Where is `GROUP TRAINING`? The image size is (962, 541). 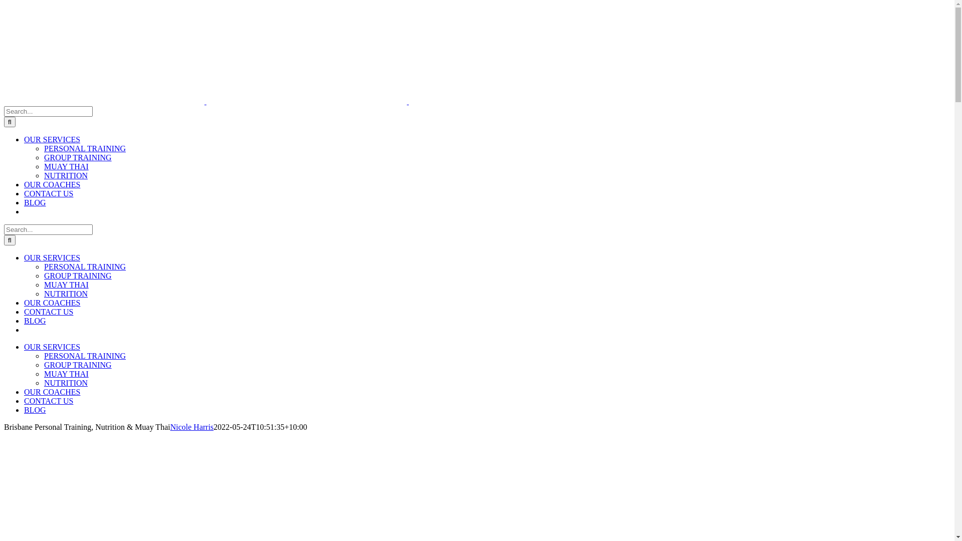 GROUP TRAINING is located at coordinates (78, 276).